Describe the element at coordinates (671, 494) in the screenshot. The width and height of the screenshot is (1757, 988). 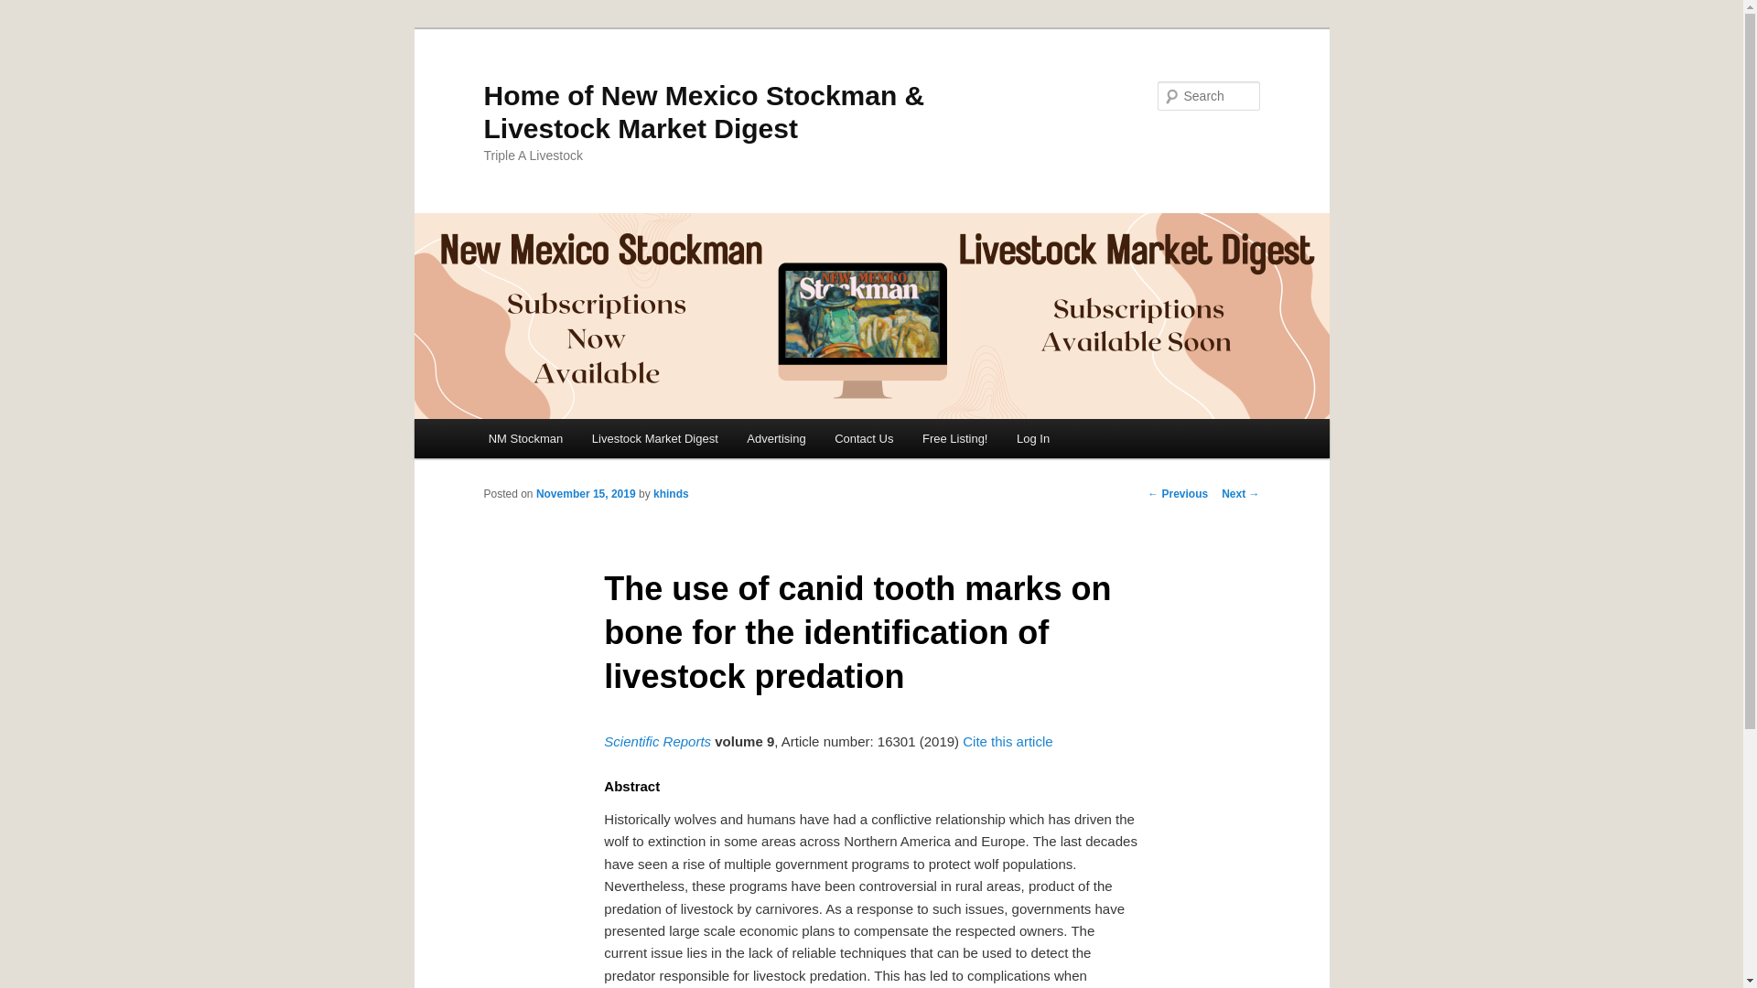
I see `View all posts by khinds` at that location.